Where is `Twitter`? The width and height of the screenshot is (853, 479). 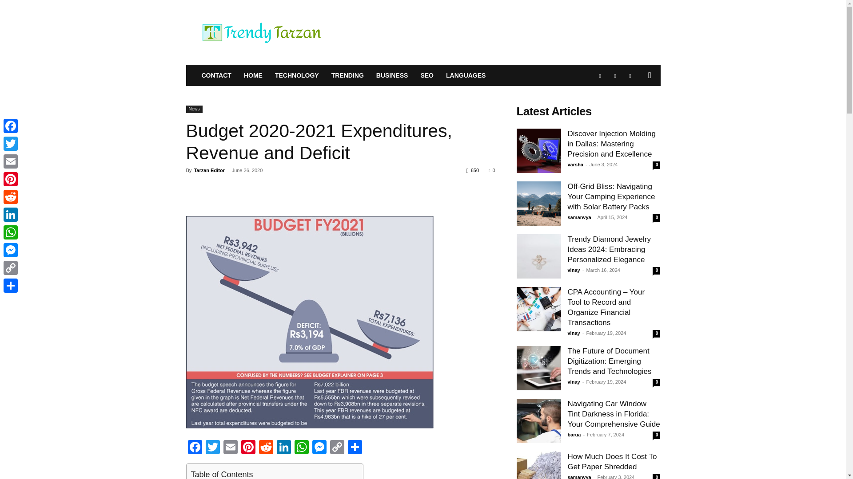
Twitter is located at coordinates (212, 448).